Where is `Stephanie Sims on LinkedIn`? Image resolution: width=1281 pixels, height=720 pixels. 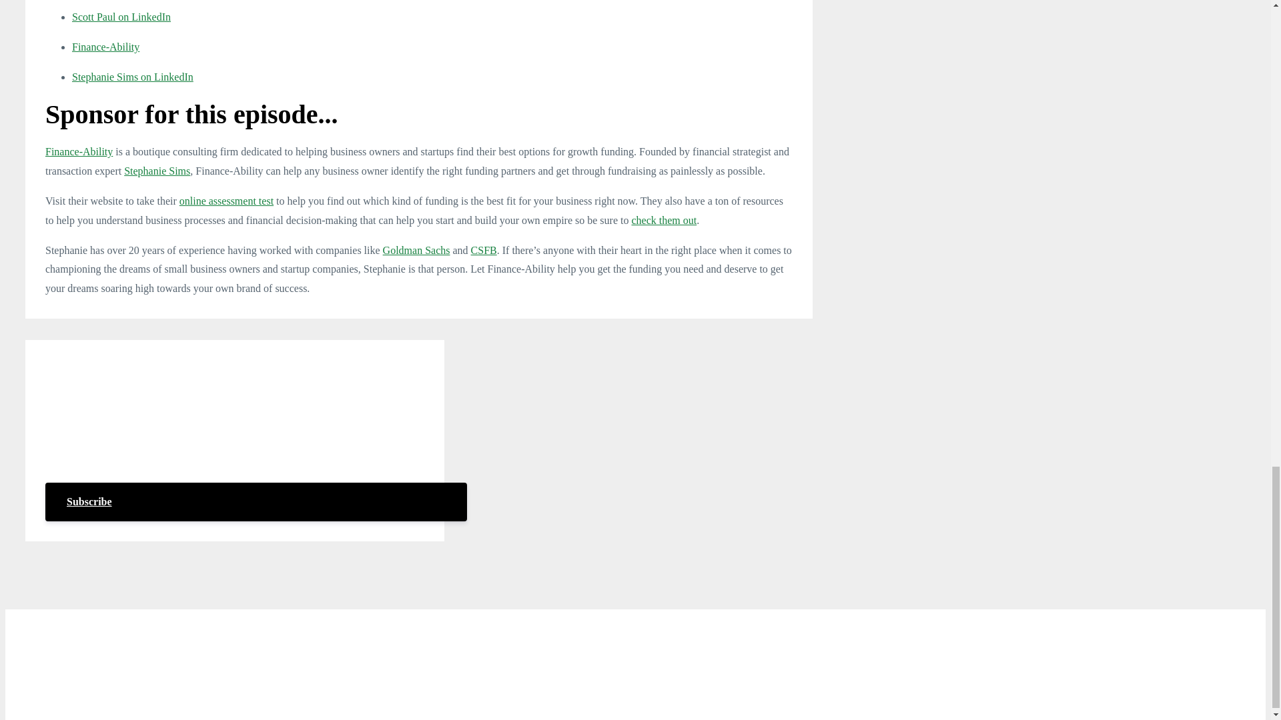 Stephanie Sims on LinkedIn is located at coordinates (132, 77).